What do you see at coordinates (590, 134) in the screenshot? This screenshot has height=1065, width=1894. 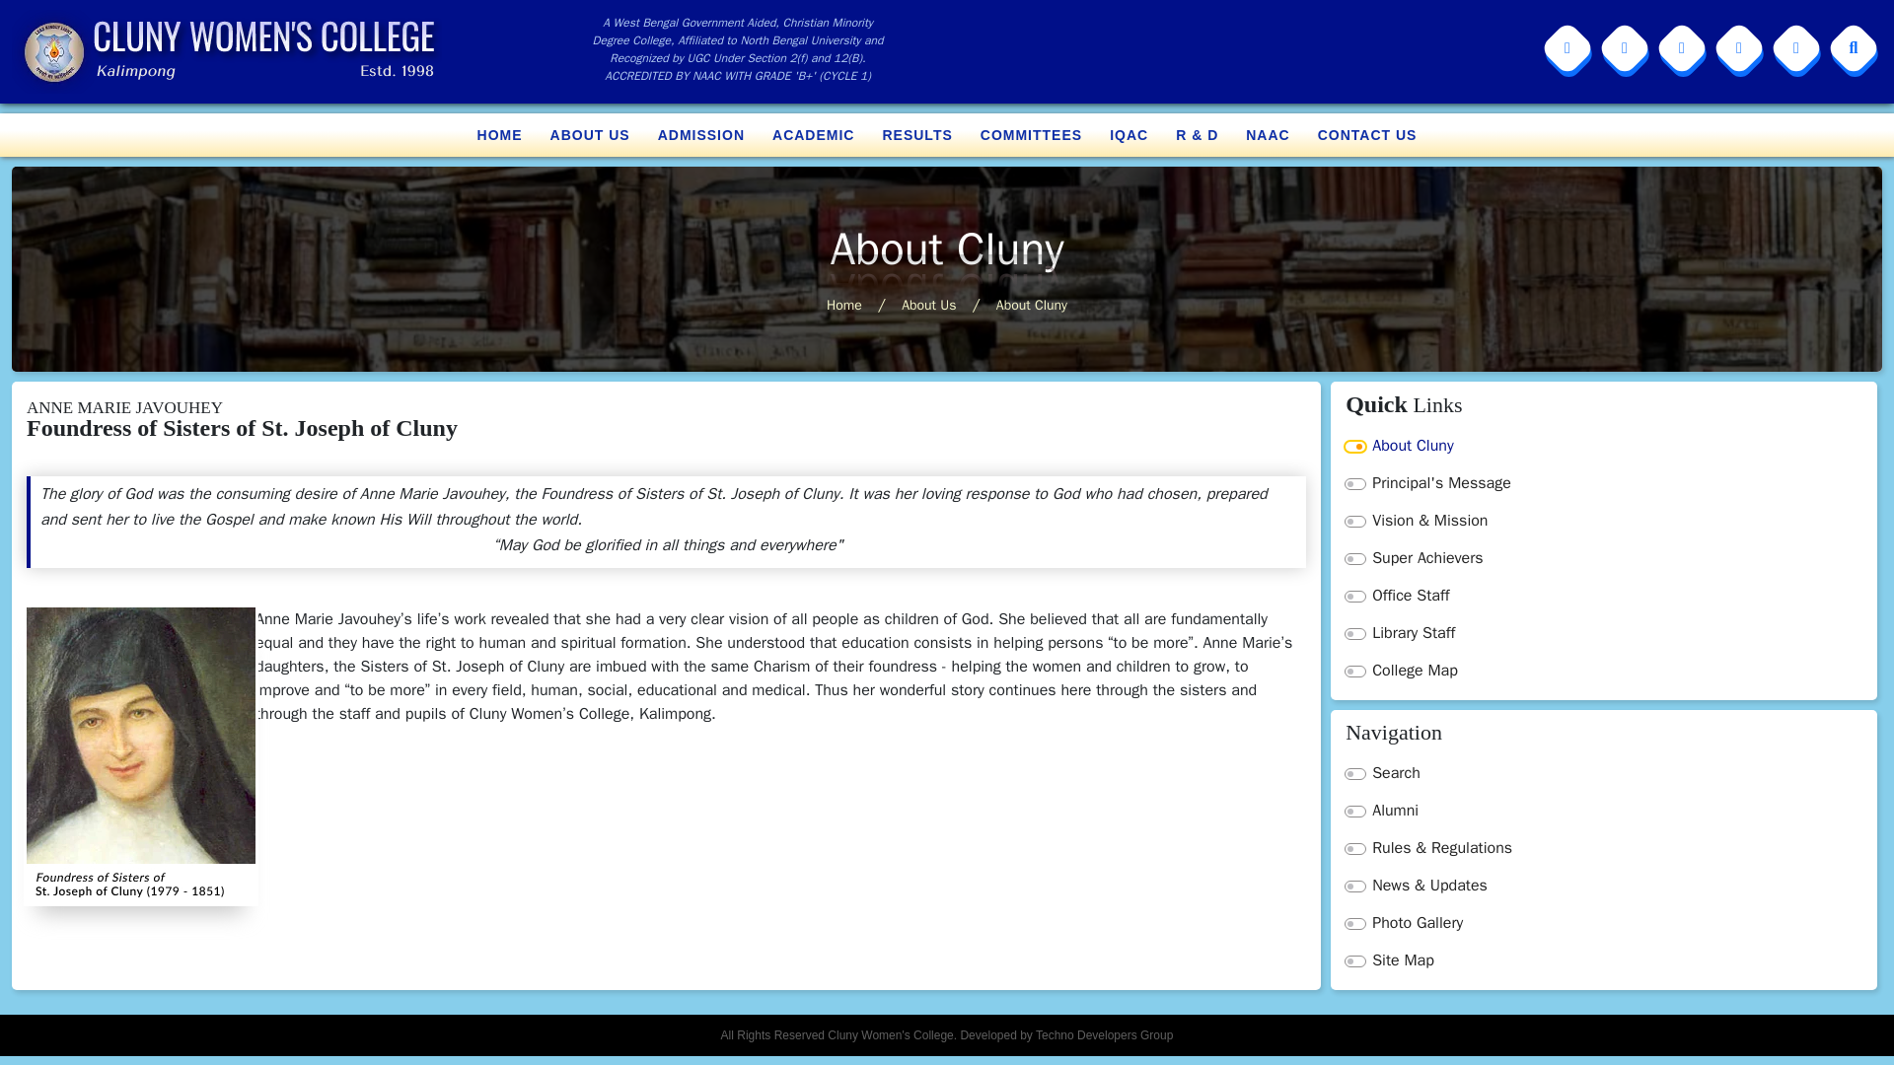 I see `ABOUT US` at bounding box center [590, 134].